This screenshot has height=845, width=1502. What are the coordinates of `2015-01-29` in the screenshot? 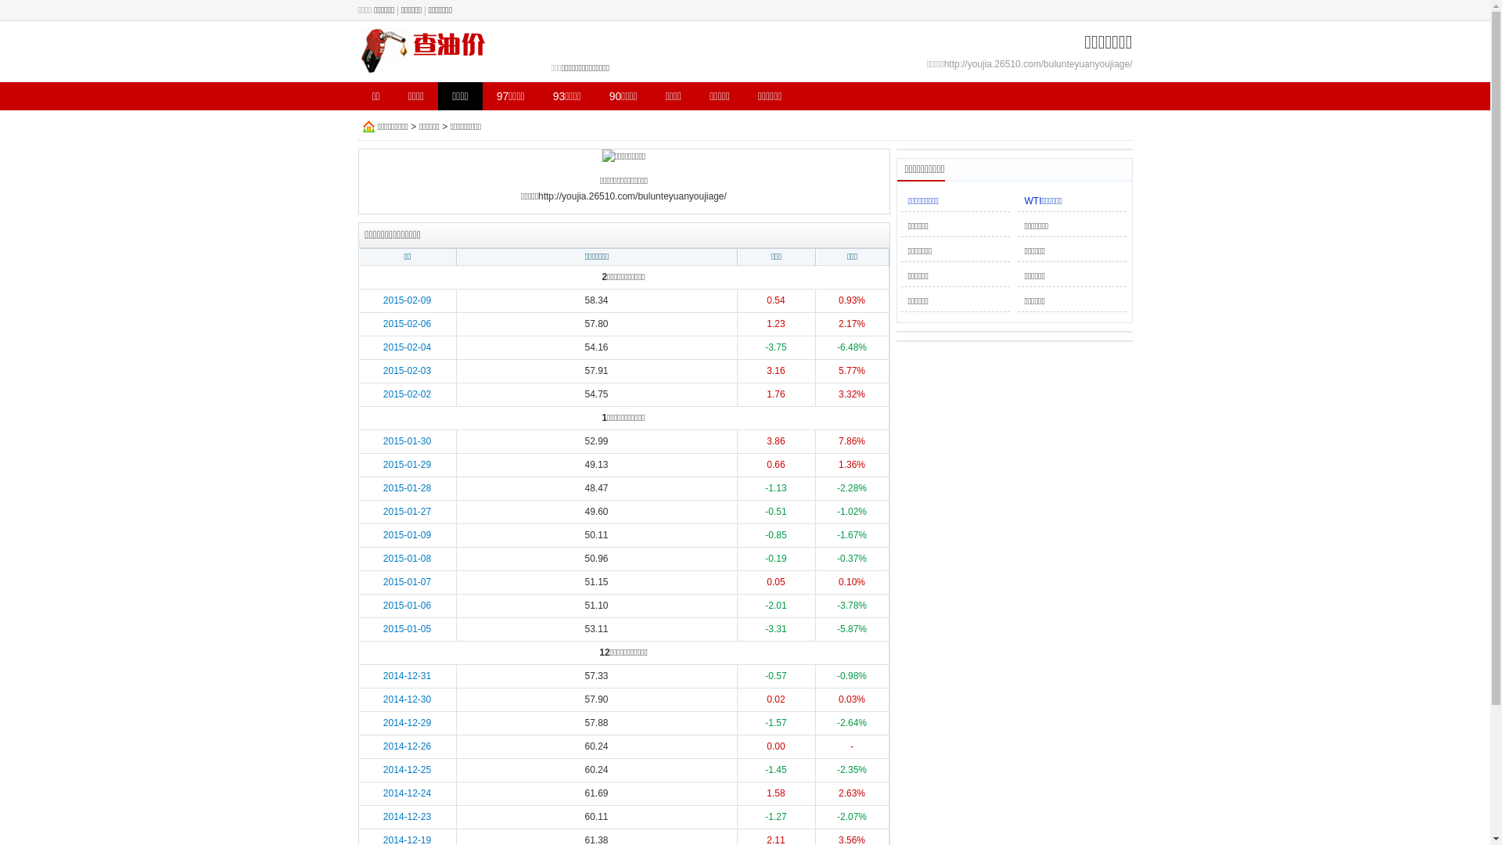 It's located at (407, 465).